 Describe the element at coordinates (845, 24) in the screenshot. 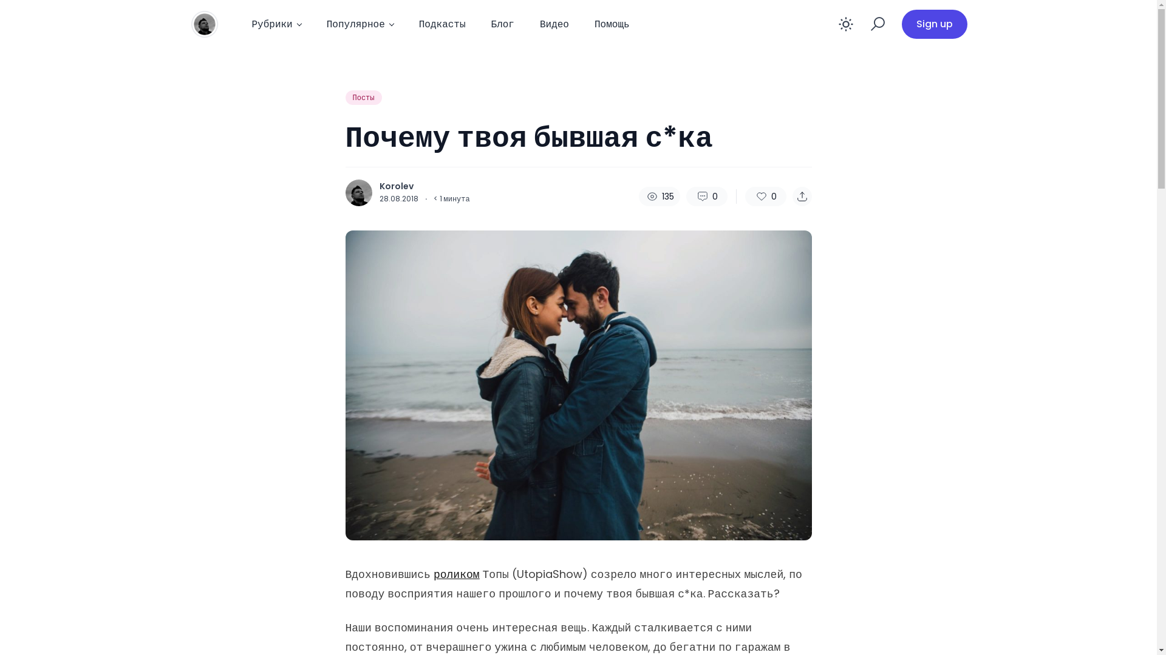

I see `Enable dark mode` at that location.